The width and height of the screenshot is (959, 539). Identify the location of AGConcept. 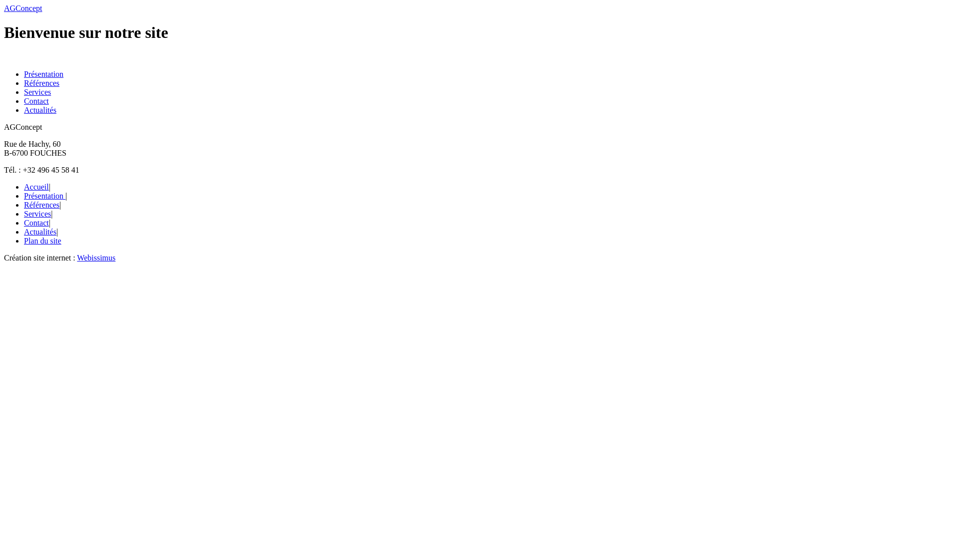
(23, 8).